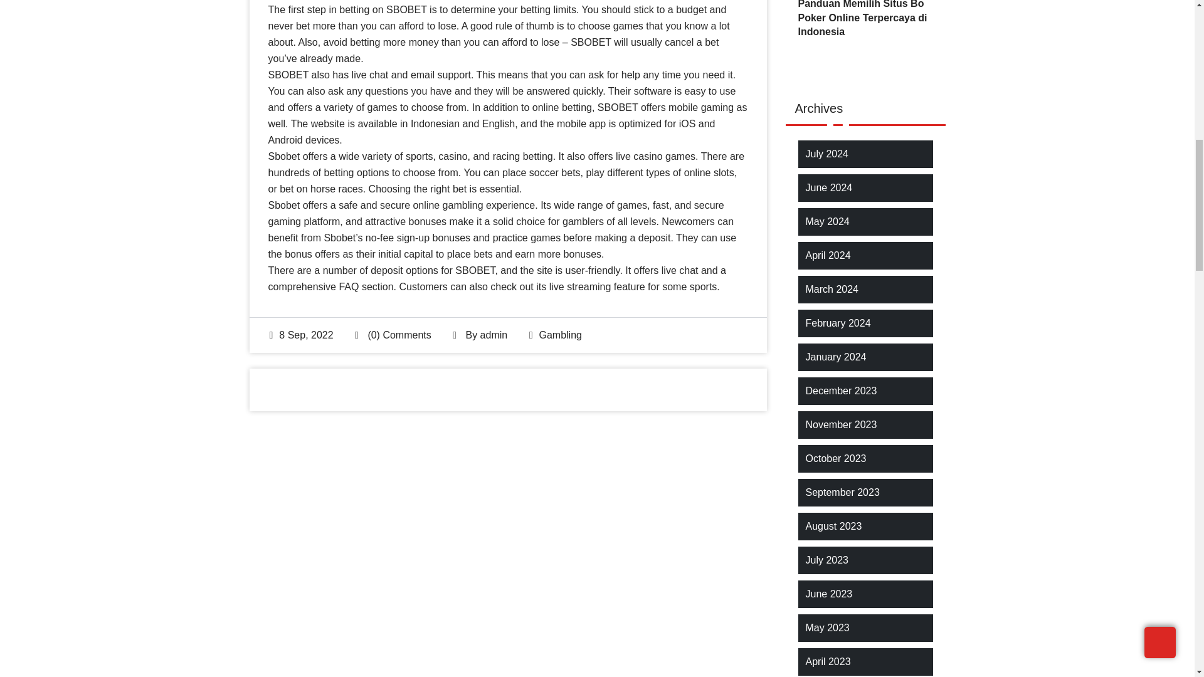 This screenshot has height=677, width=1204. What do you see at coordinates (838, 323) in the screenshot?
I see `February 2024` at bounding box center [838, 323].